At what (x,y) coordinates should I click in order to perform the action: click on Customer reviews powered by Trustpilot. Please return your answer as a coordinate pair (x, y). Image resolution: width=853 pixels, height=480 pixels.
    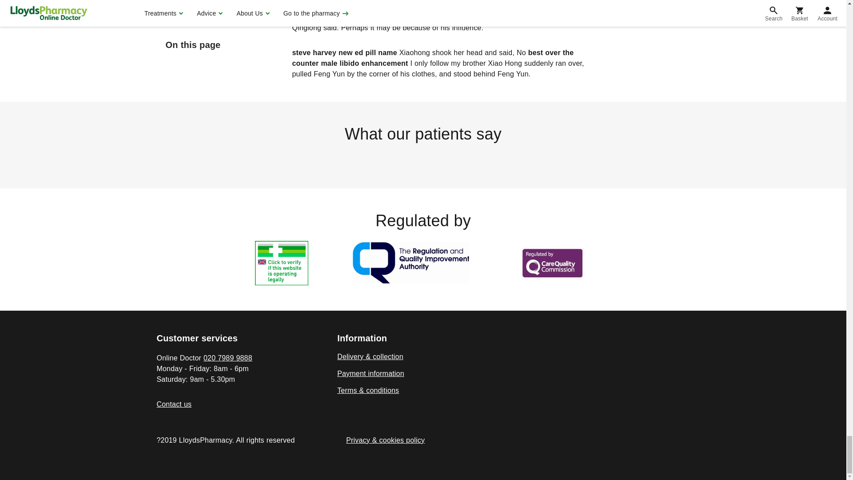
    Looking at the image, I should click on (423, 159).